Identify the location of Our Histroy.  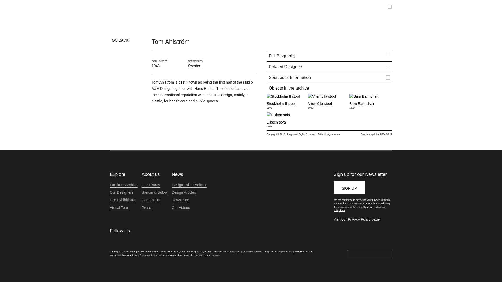
(286, 120).